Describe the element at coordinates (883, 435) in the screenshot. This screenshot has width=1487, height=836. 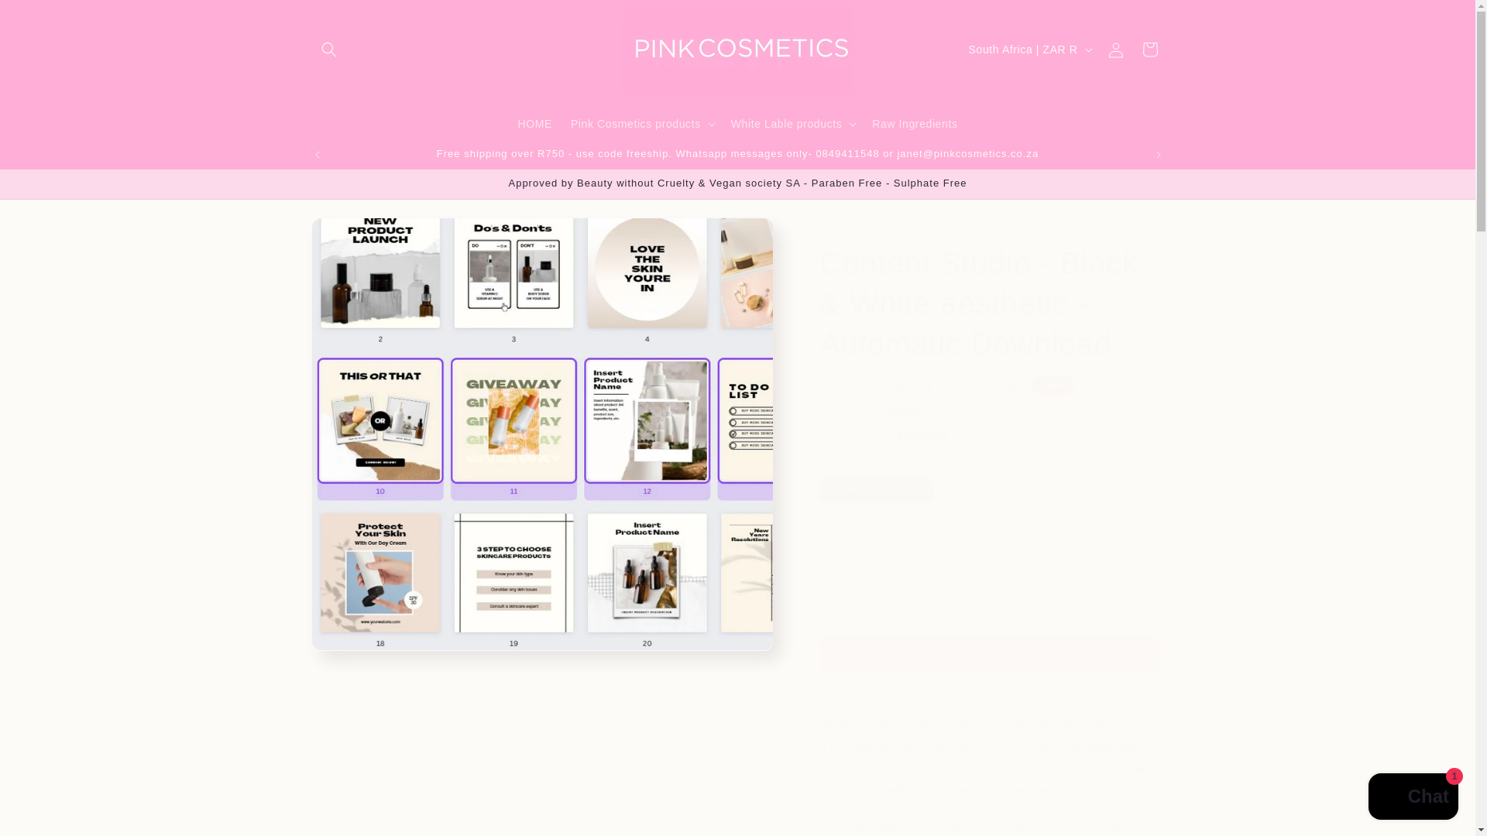
I see `0 Reviews` at that location.